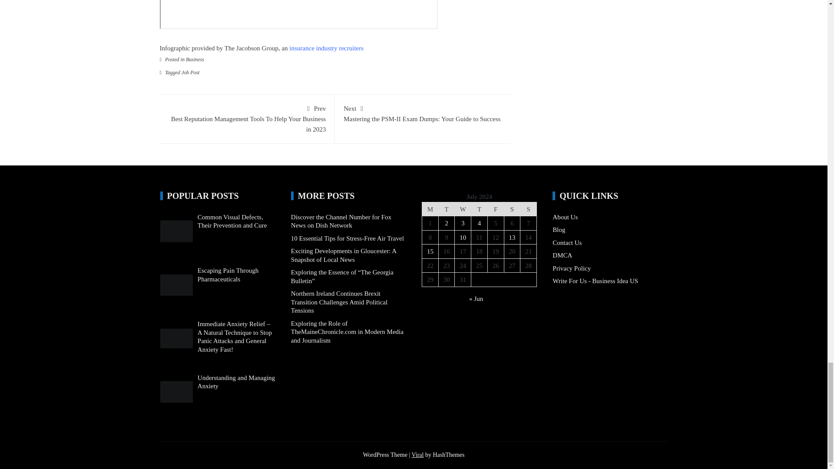  What do you see at coordinates (495, 209) in the screenshot?
I see `Friday` at bounding box center [495, 209].